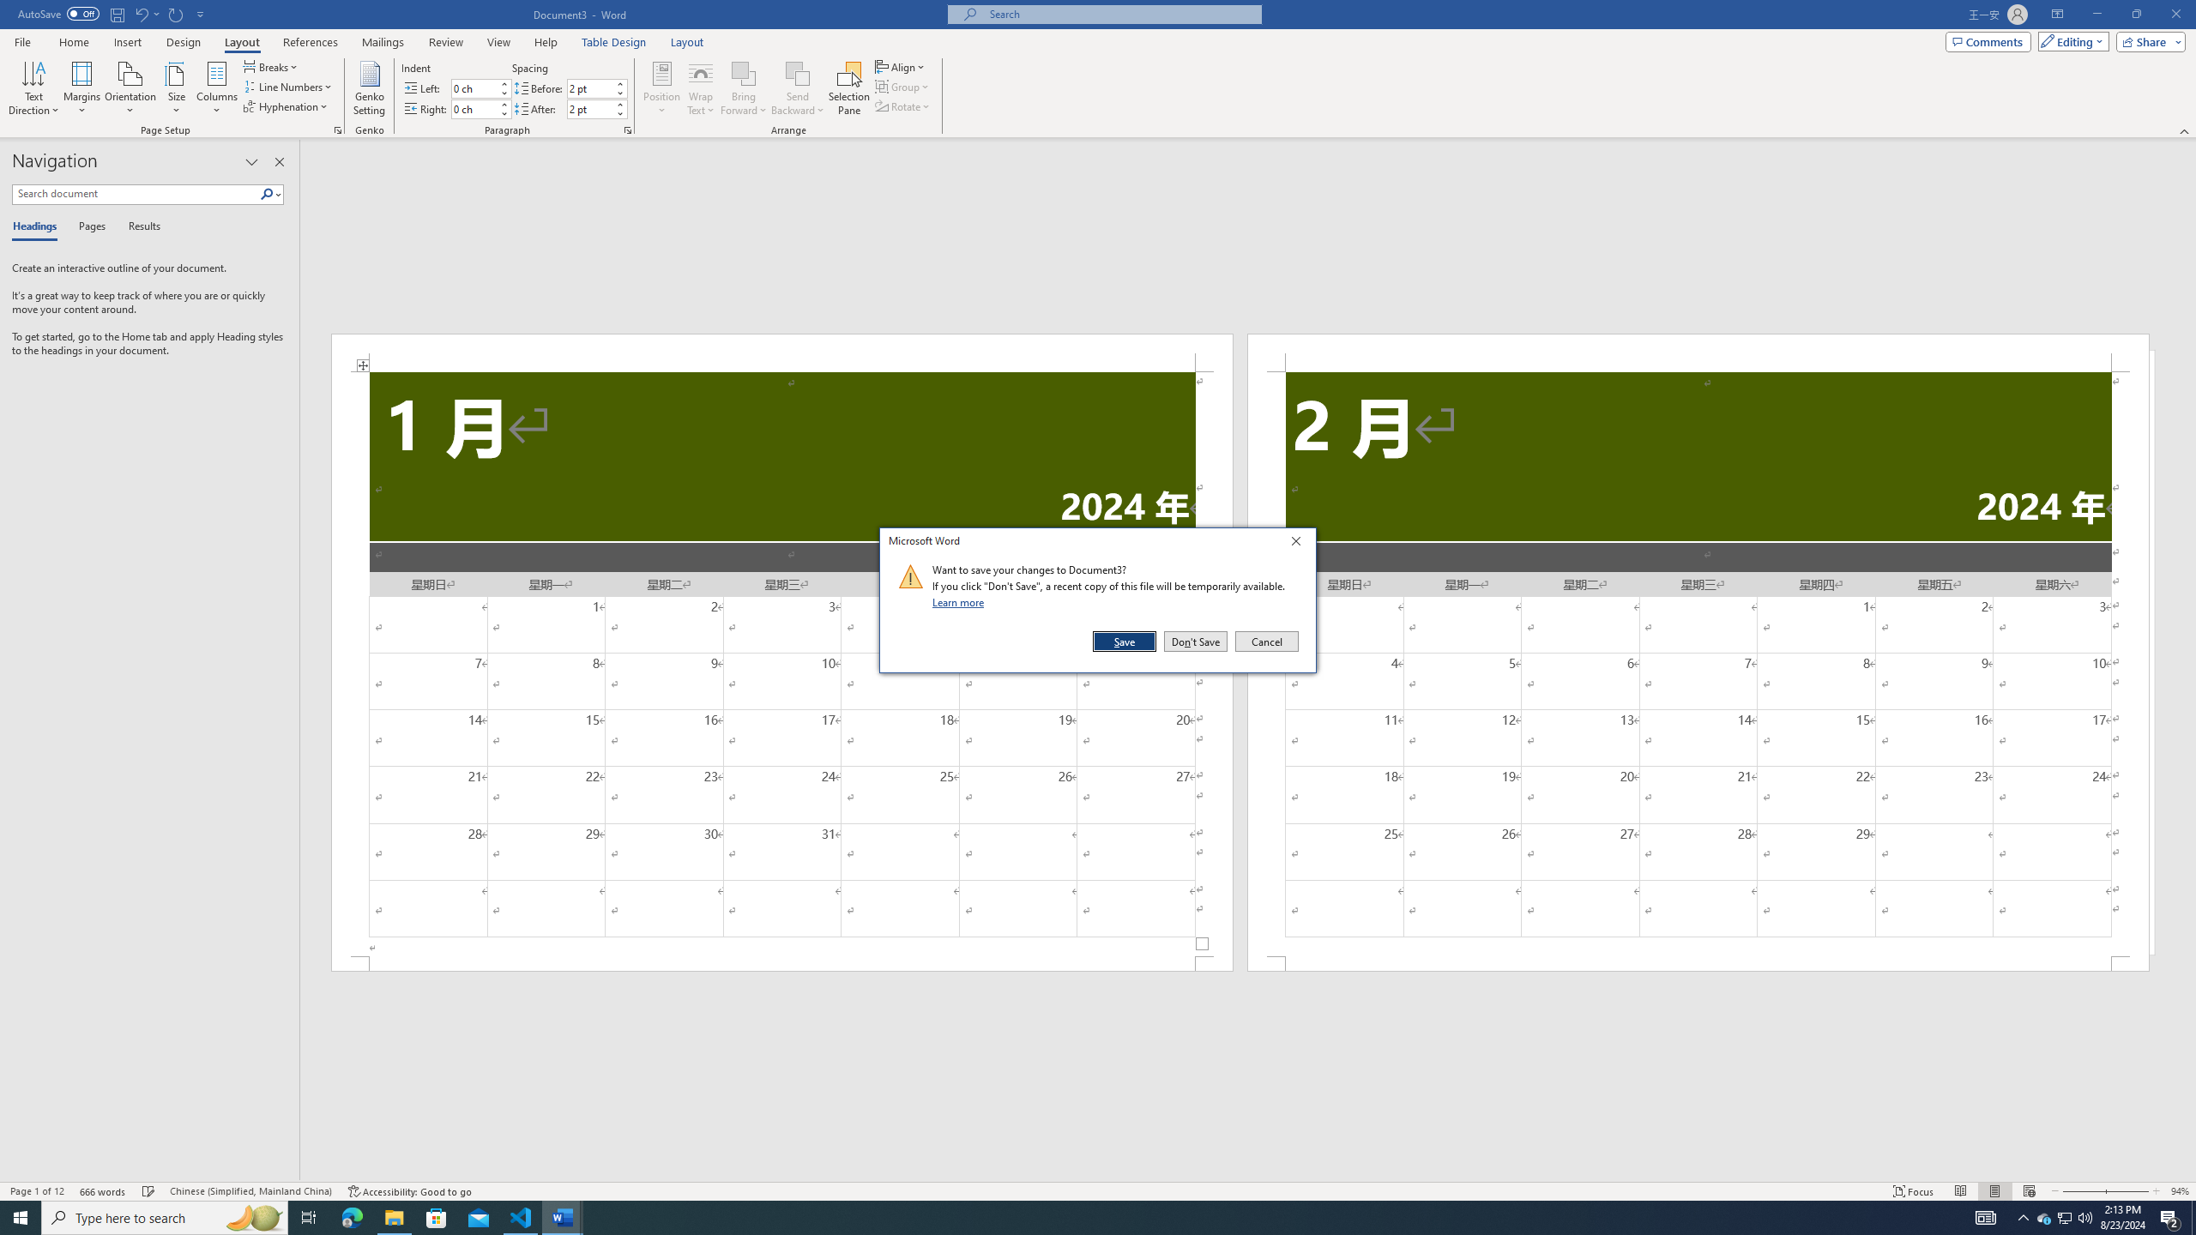 Image resolution: width=2196 pixels, height=1235 pixels. Describe the element at coordinates (911, 576) in the screenshot. I see `Class: NetUIImage` at that location.